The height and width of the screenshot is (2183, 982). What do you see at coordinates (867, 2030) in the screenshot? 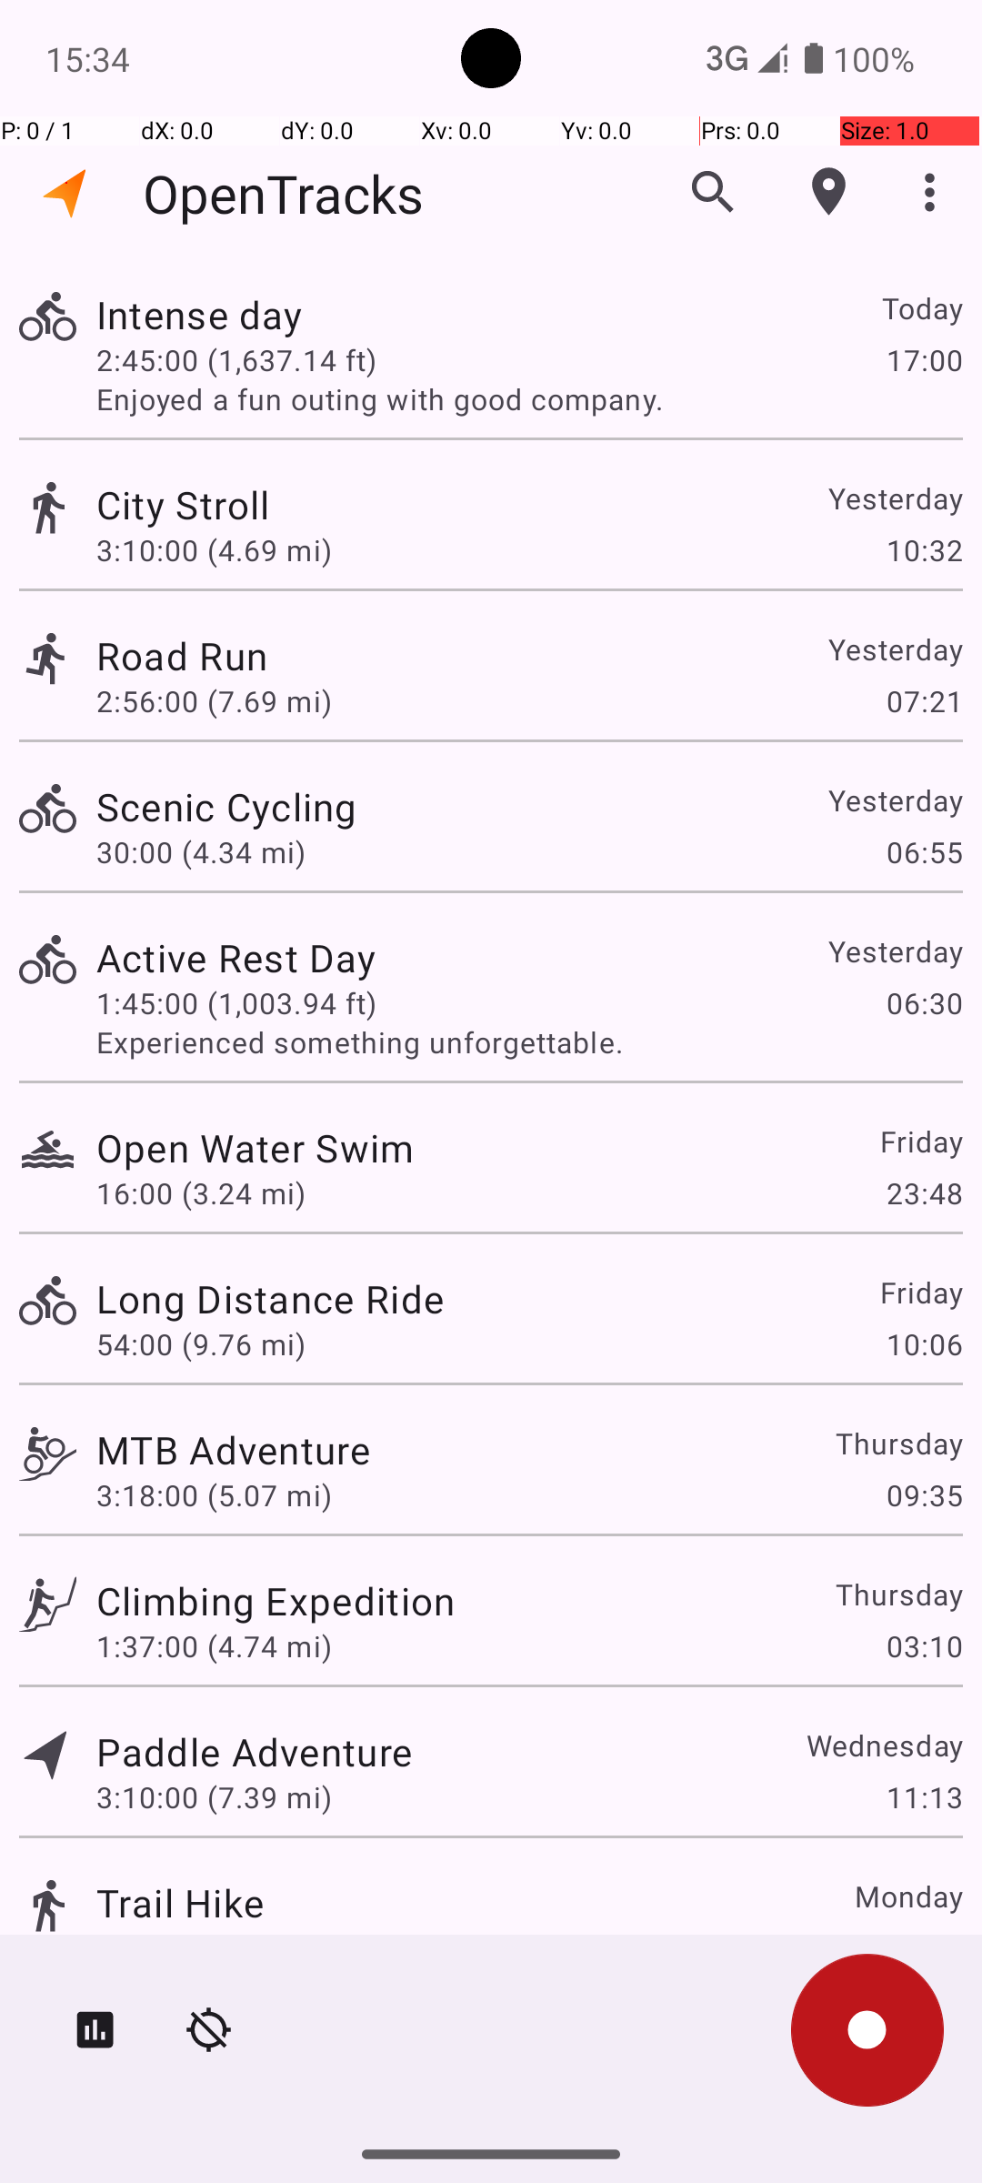
I see `Record` at bounding box center [867, 2030].